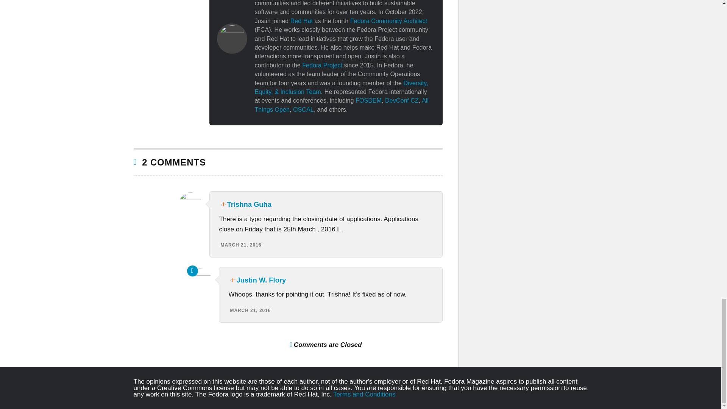 Image resolution: width=727 pixels, height=409 pixels. Describe the element at coordinates (251, 311) in the screenshot. I see `March 21, 2016 at 18:43` at that location.